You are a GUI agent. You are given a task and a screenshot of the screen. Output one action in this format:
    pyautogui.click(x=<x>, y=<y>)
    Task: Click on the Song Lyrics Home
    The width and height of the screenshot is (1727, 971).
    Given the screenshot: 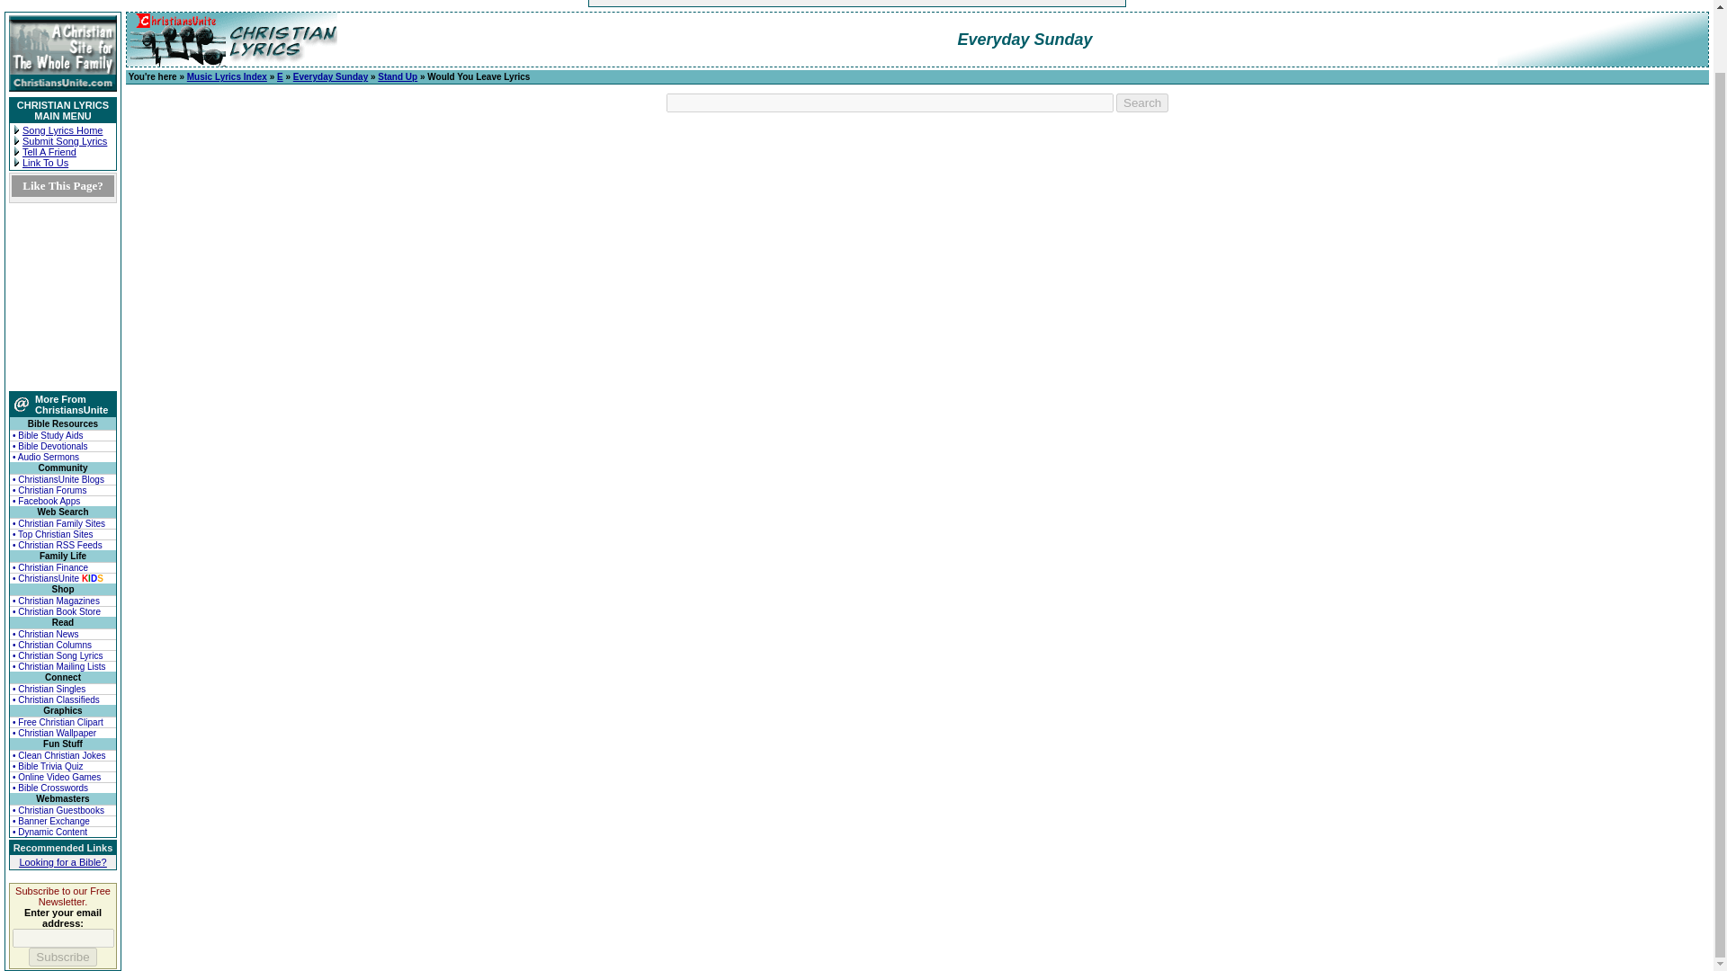 What is the action you would take?
    pyautogui.click(x=61, y=130)
    